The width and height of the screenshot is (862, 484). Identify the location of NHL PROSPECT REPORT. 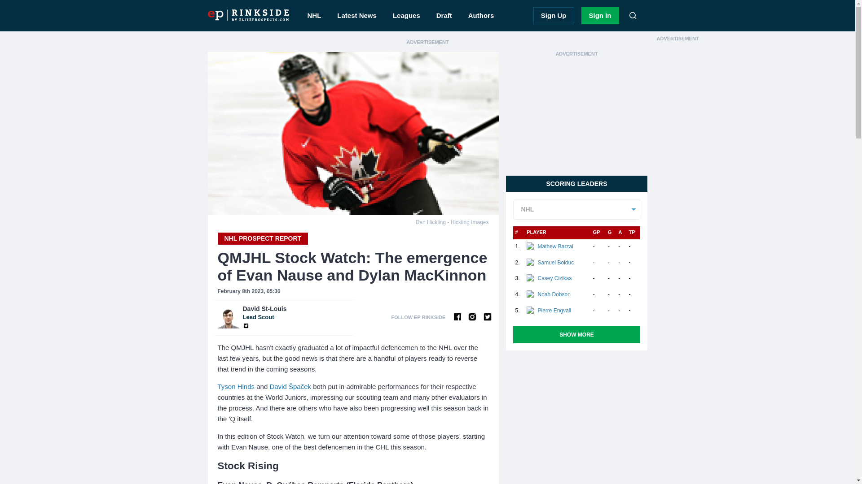
(262, 238).